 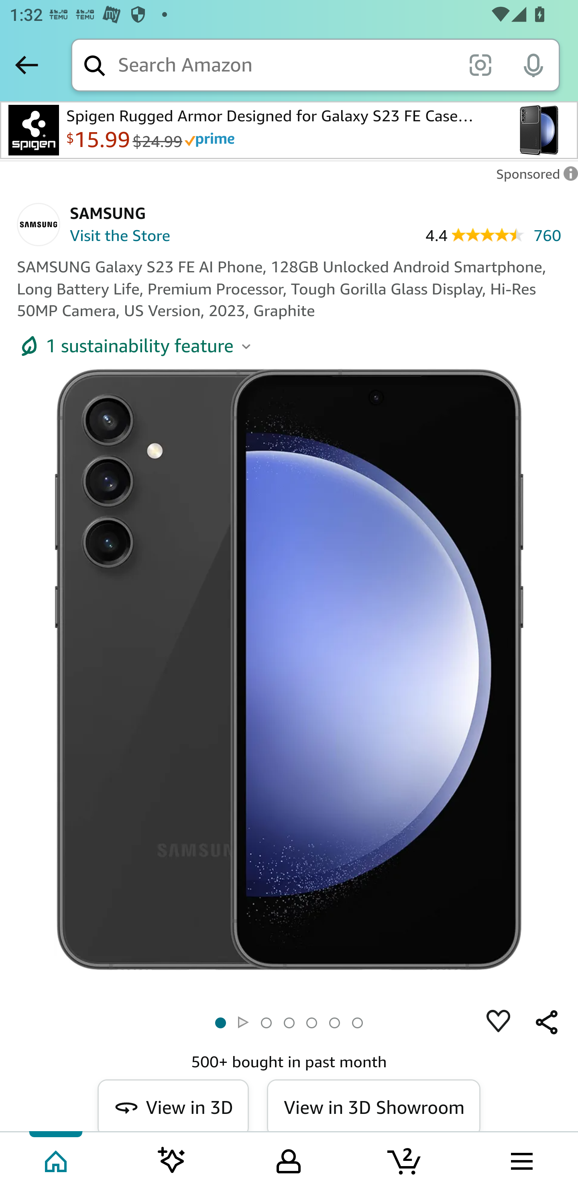 What do you see at coordinates (499, 1023) in the screenshot?
I see `Heart to save an item to your default list` at bounding box center [499, 1023].